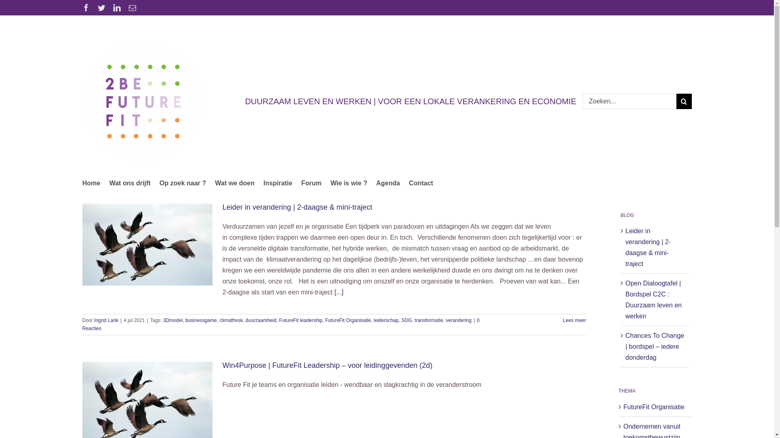 This screenshot has width=780, height=438. What do you see at coordinates (458, 320) in the screenshot?
I see `verandering` at bounding box center [458, 320].